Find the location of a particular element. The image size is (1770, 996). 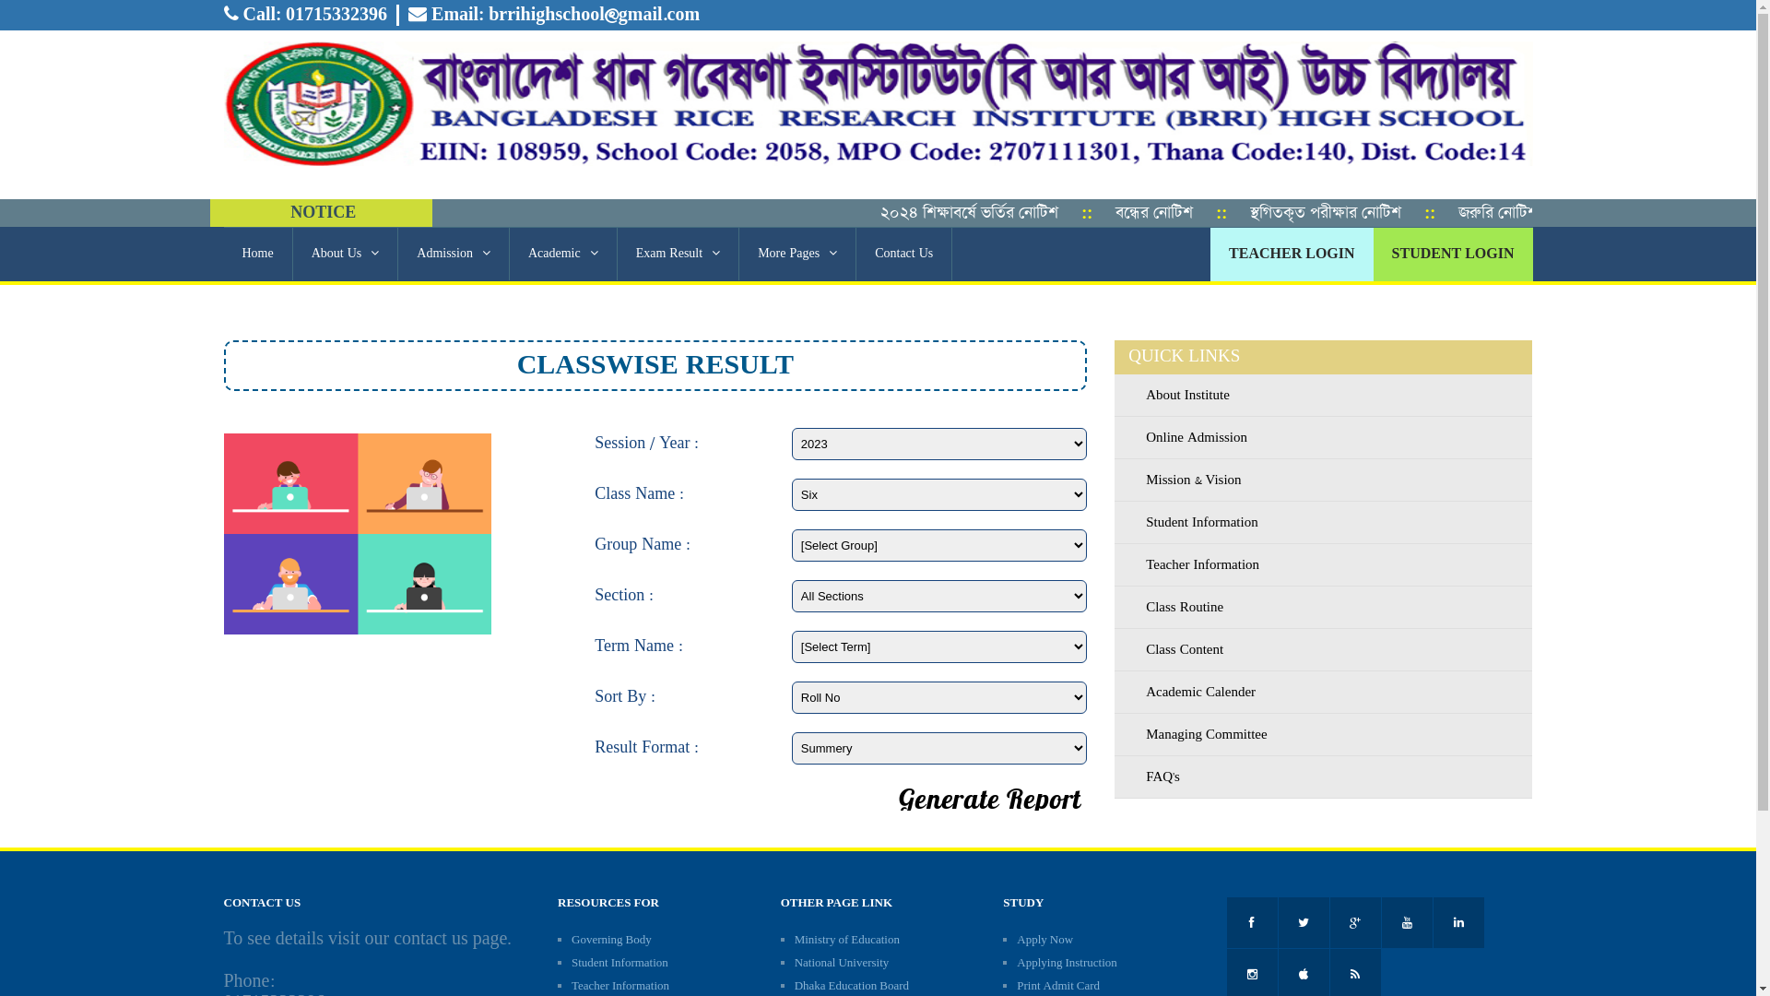

Student Information is located at coordinates (619, 963).